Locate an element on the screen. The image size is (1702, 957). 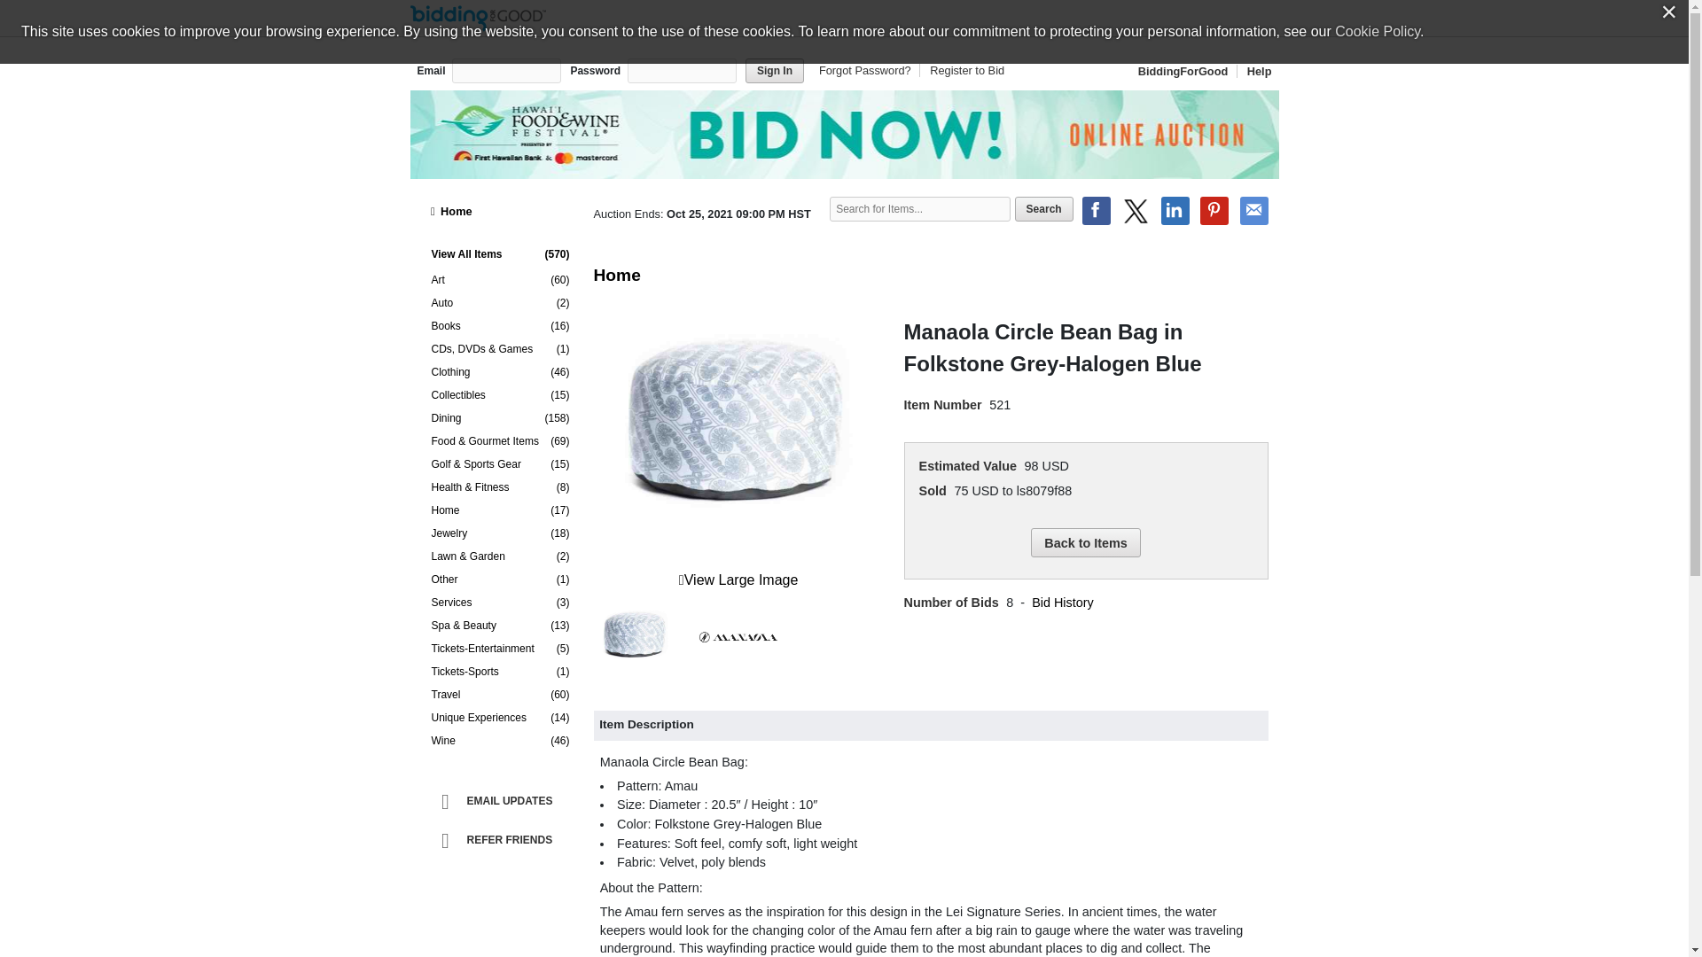
View Large Image is located at coordinates (738, 580).